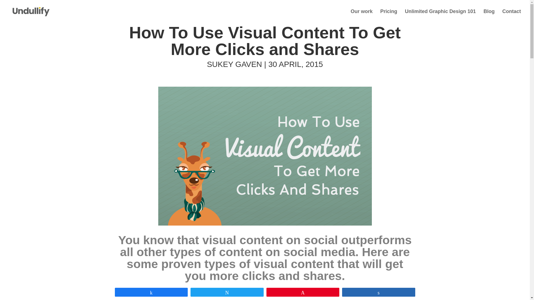  I want to click on Contact, so click(512, 16).